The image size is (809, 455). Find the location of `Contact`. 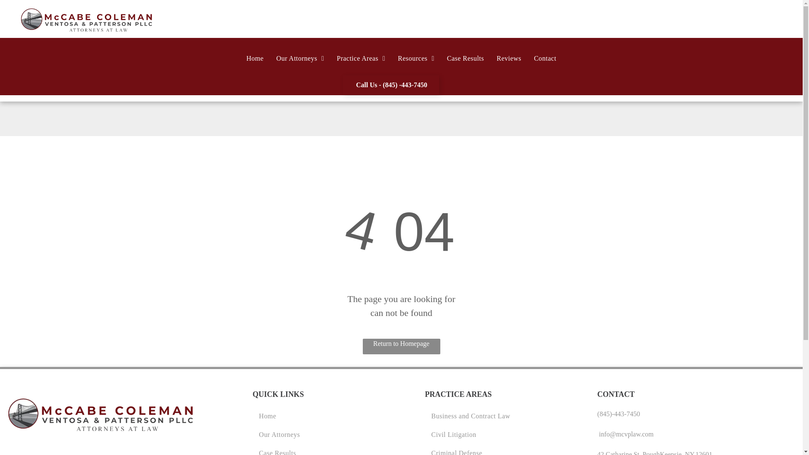

Contact is located at coordinates (544, 58).